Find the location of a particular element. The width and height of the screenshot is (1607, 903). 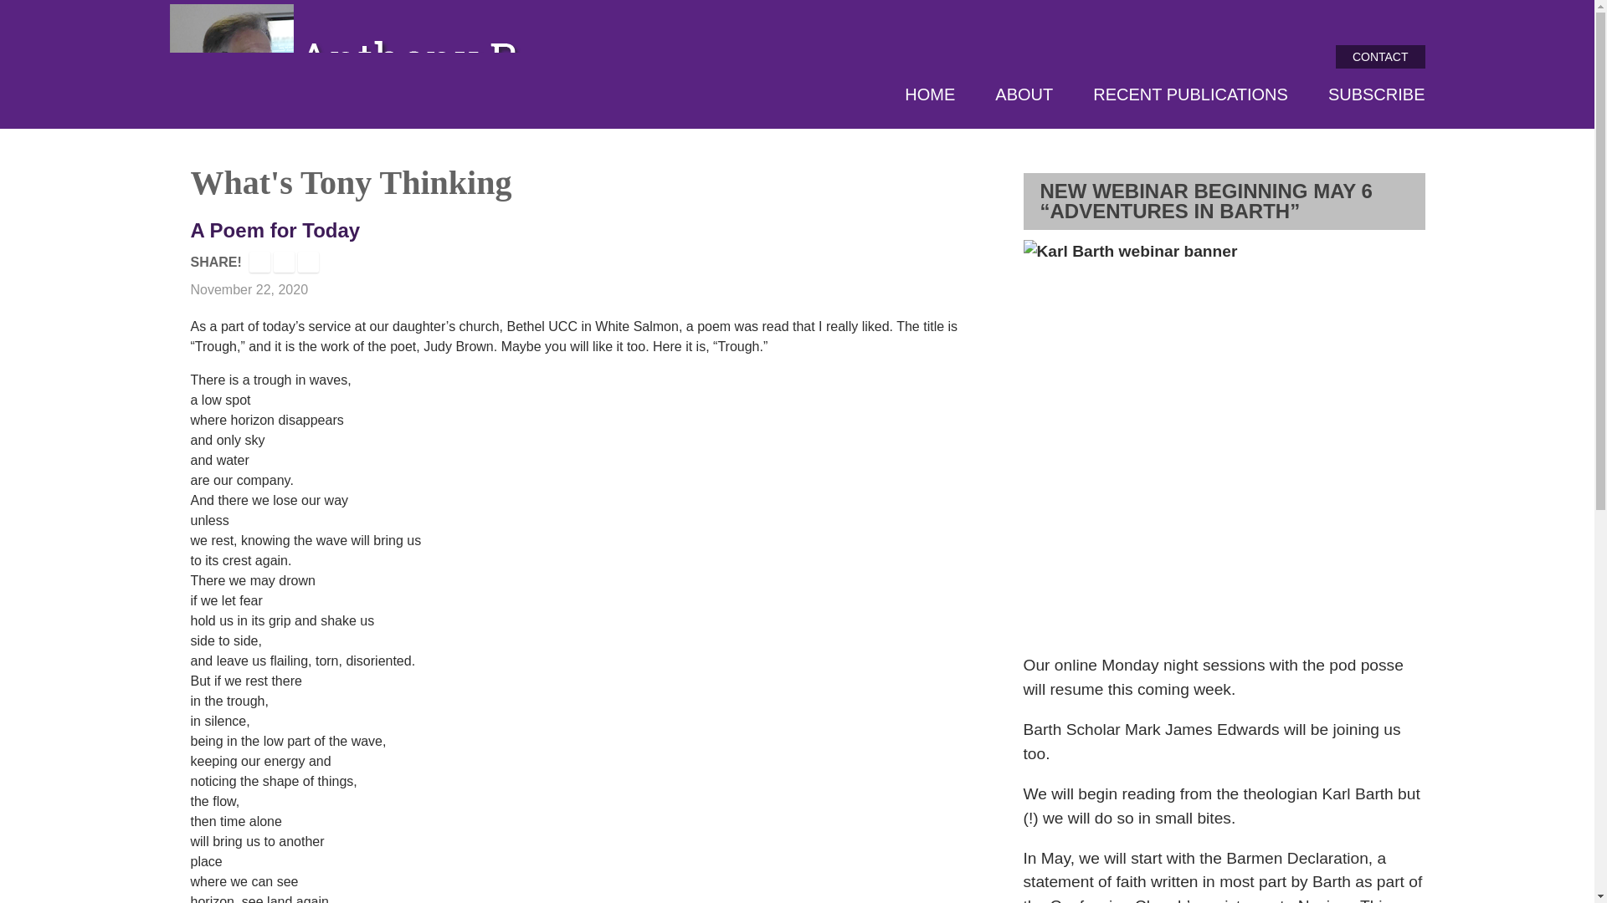

RECENT PUBLICATIONS is located at coordinates (1190, 95).